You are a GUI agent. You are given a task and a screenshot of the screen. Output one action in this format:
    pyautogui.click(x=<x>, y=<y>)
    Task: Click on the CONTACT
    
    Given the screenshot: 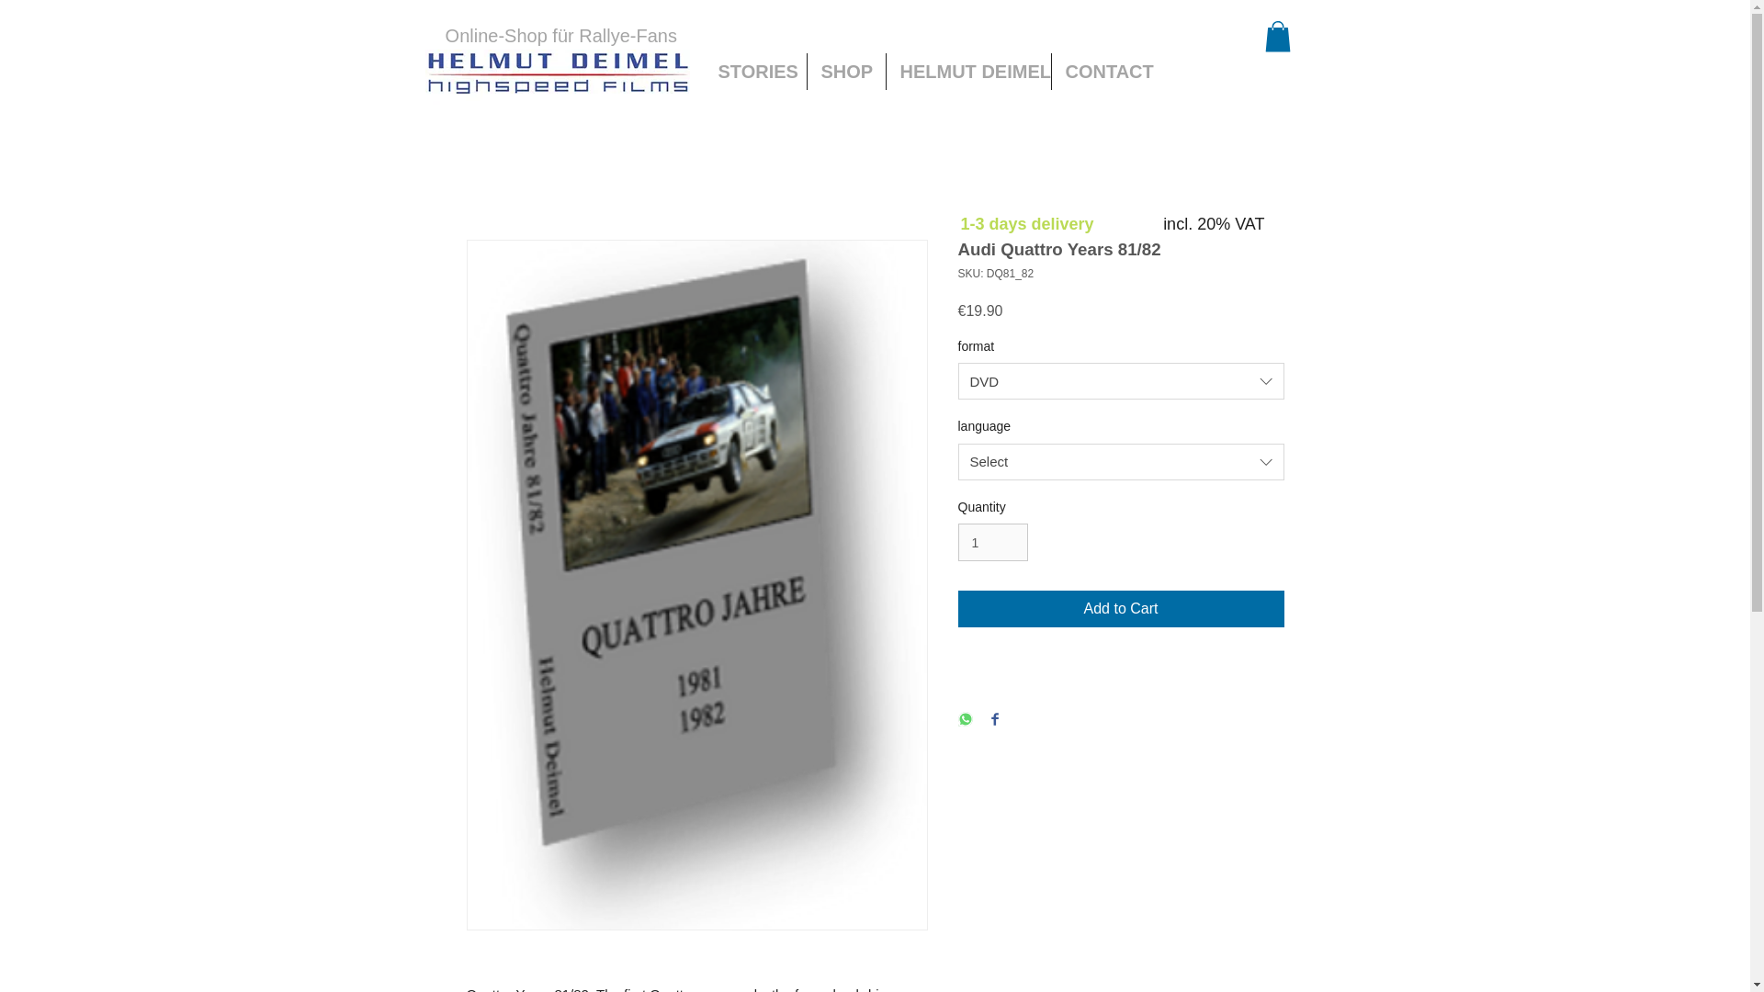 What is the action you would take?
    pyautogui.click(x=1104, y=72)
    